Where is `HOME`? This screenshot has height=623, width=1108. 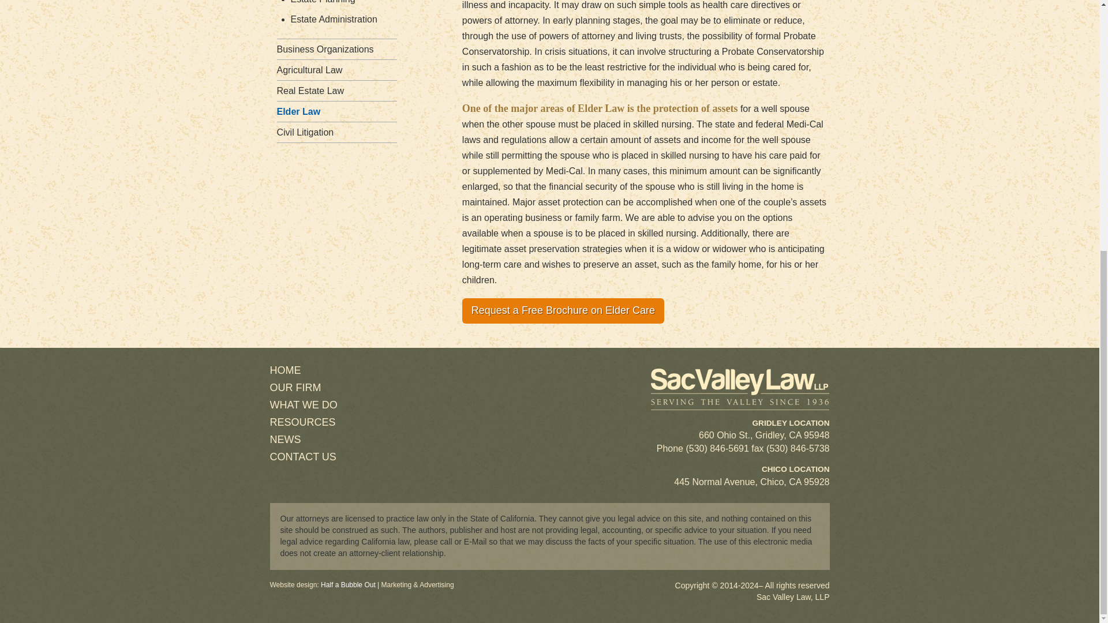 HOME is located at coordinates (286, 370).